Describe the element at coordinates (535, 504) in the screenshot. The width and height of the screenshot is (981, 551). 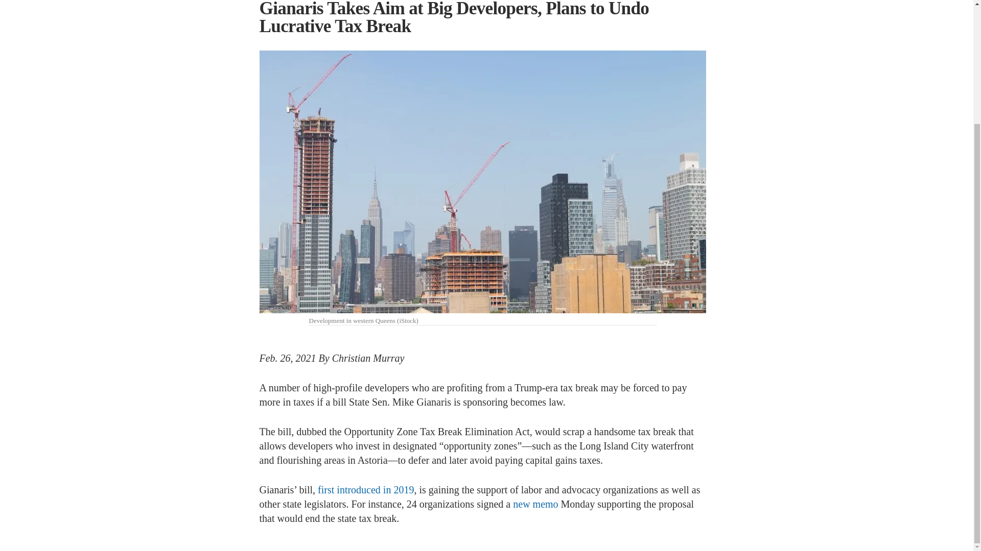
I see `new memo` at that location.